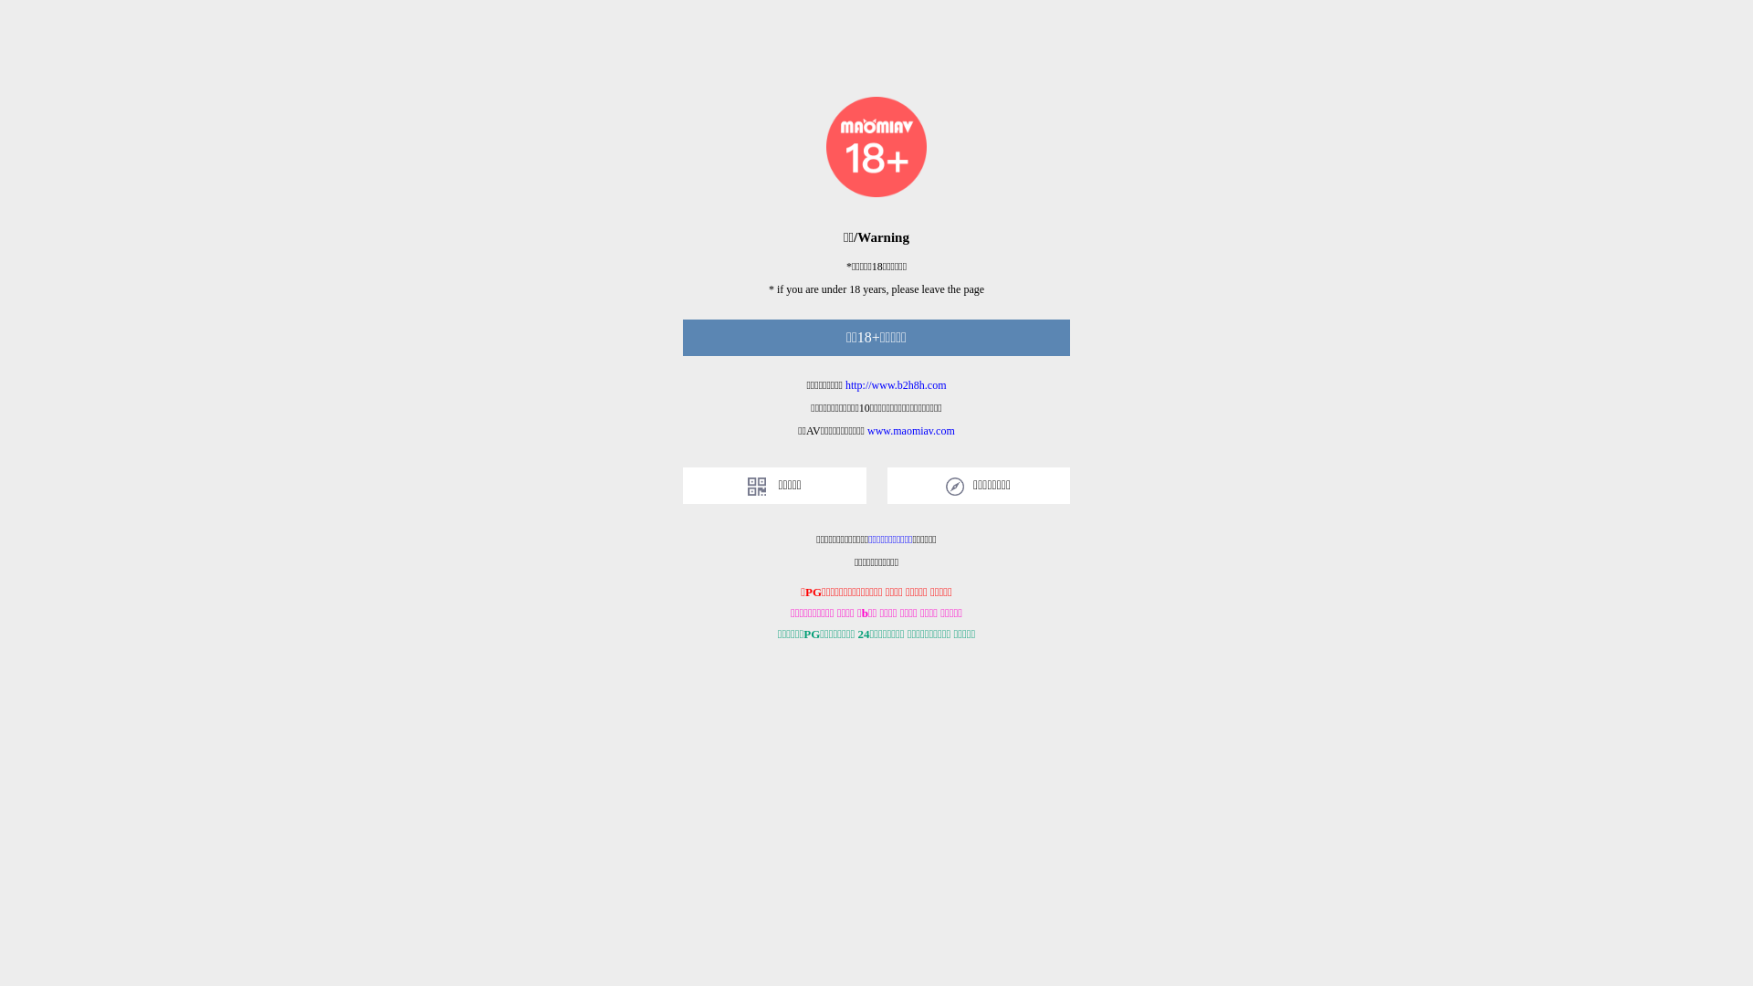 This screenshot has height=986, width=1753. Describe the element at coordinates (897, 385) in the screenshot. I see `http://www.b2h8h.com` at that location.